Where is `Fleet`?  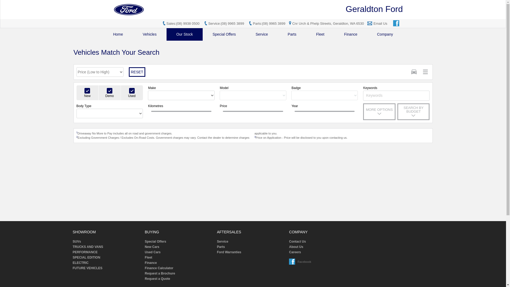
Fleet is located at coordinates (179, 258).